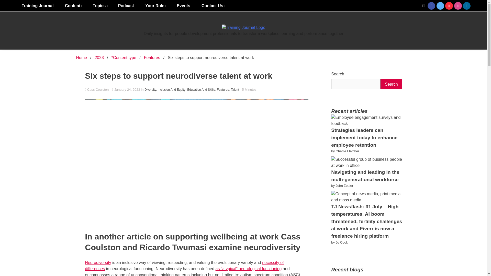  Describe the element at coordinates (126, 6) in the screenshot. I see `Podcast` at that location.